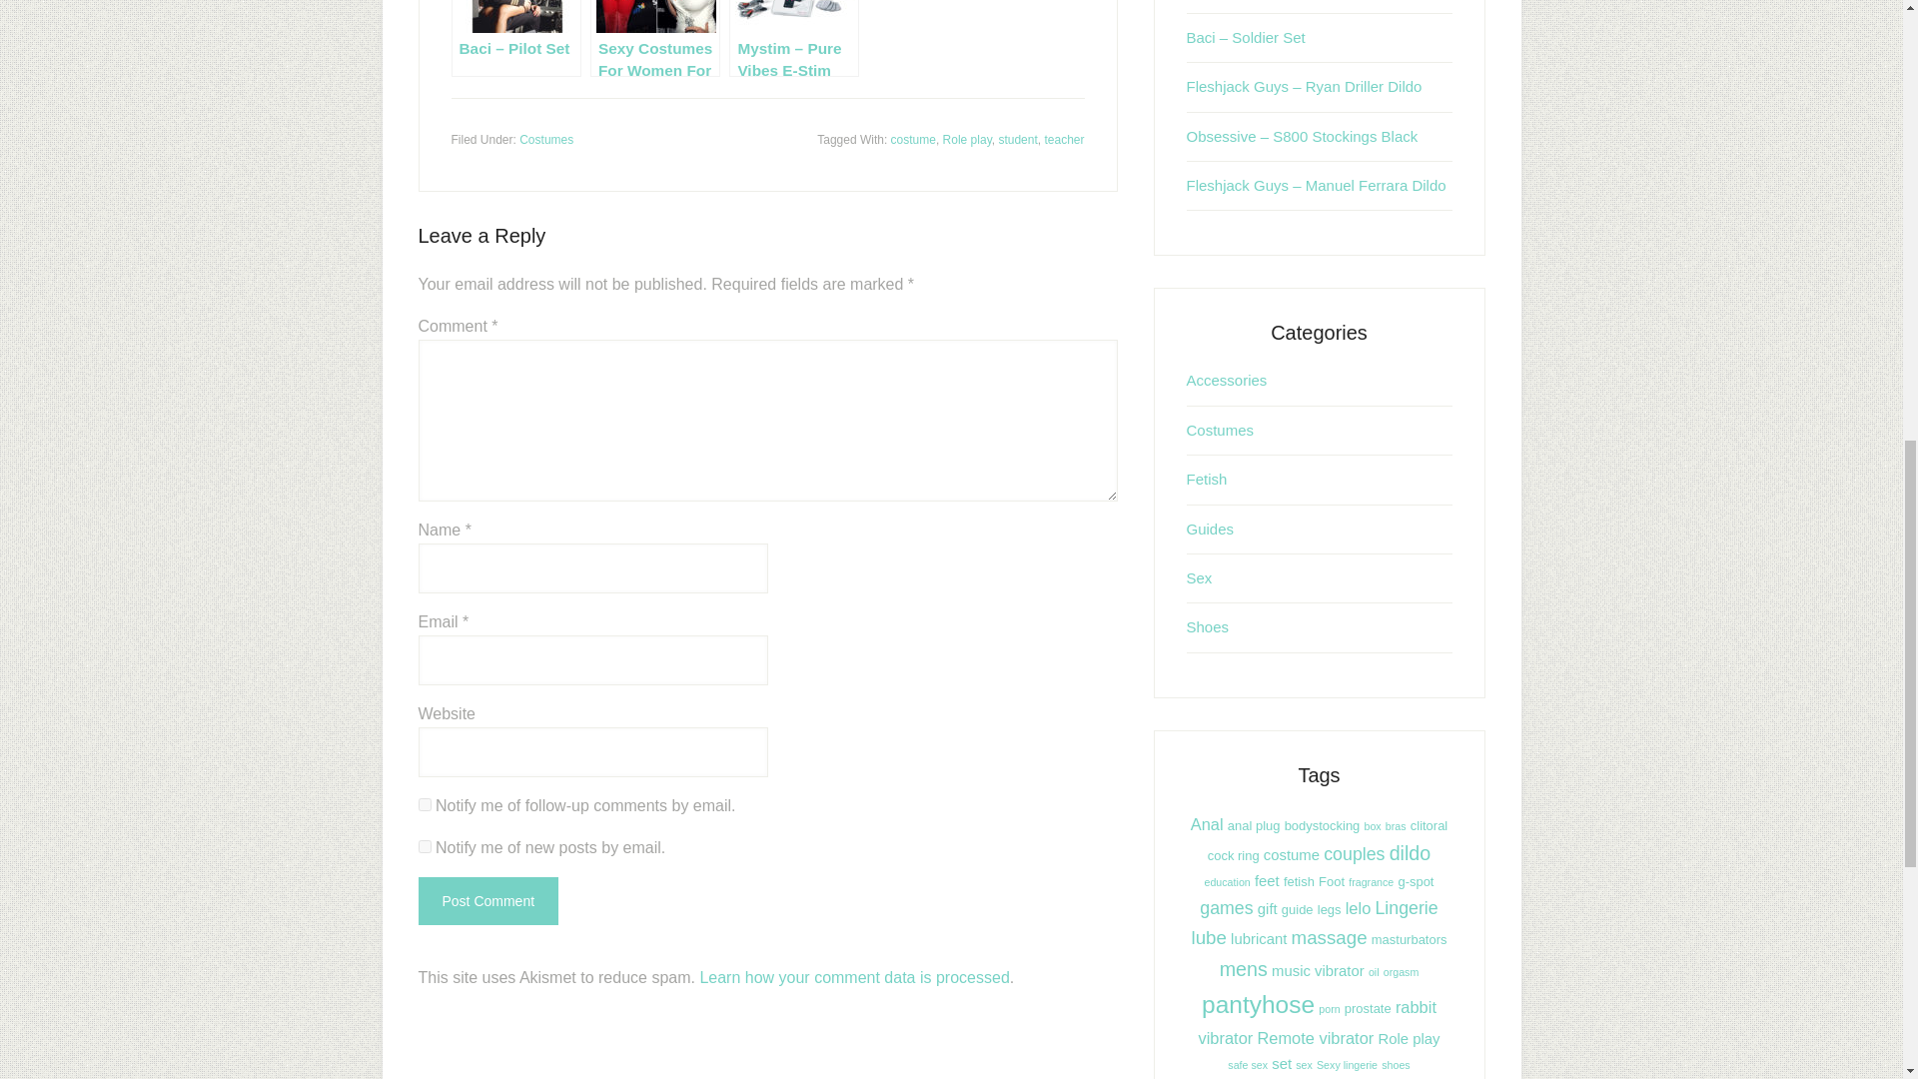 This screenshot has width=1918, height=1079. I want to click on Anal, so click(1207, 823).